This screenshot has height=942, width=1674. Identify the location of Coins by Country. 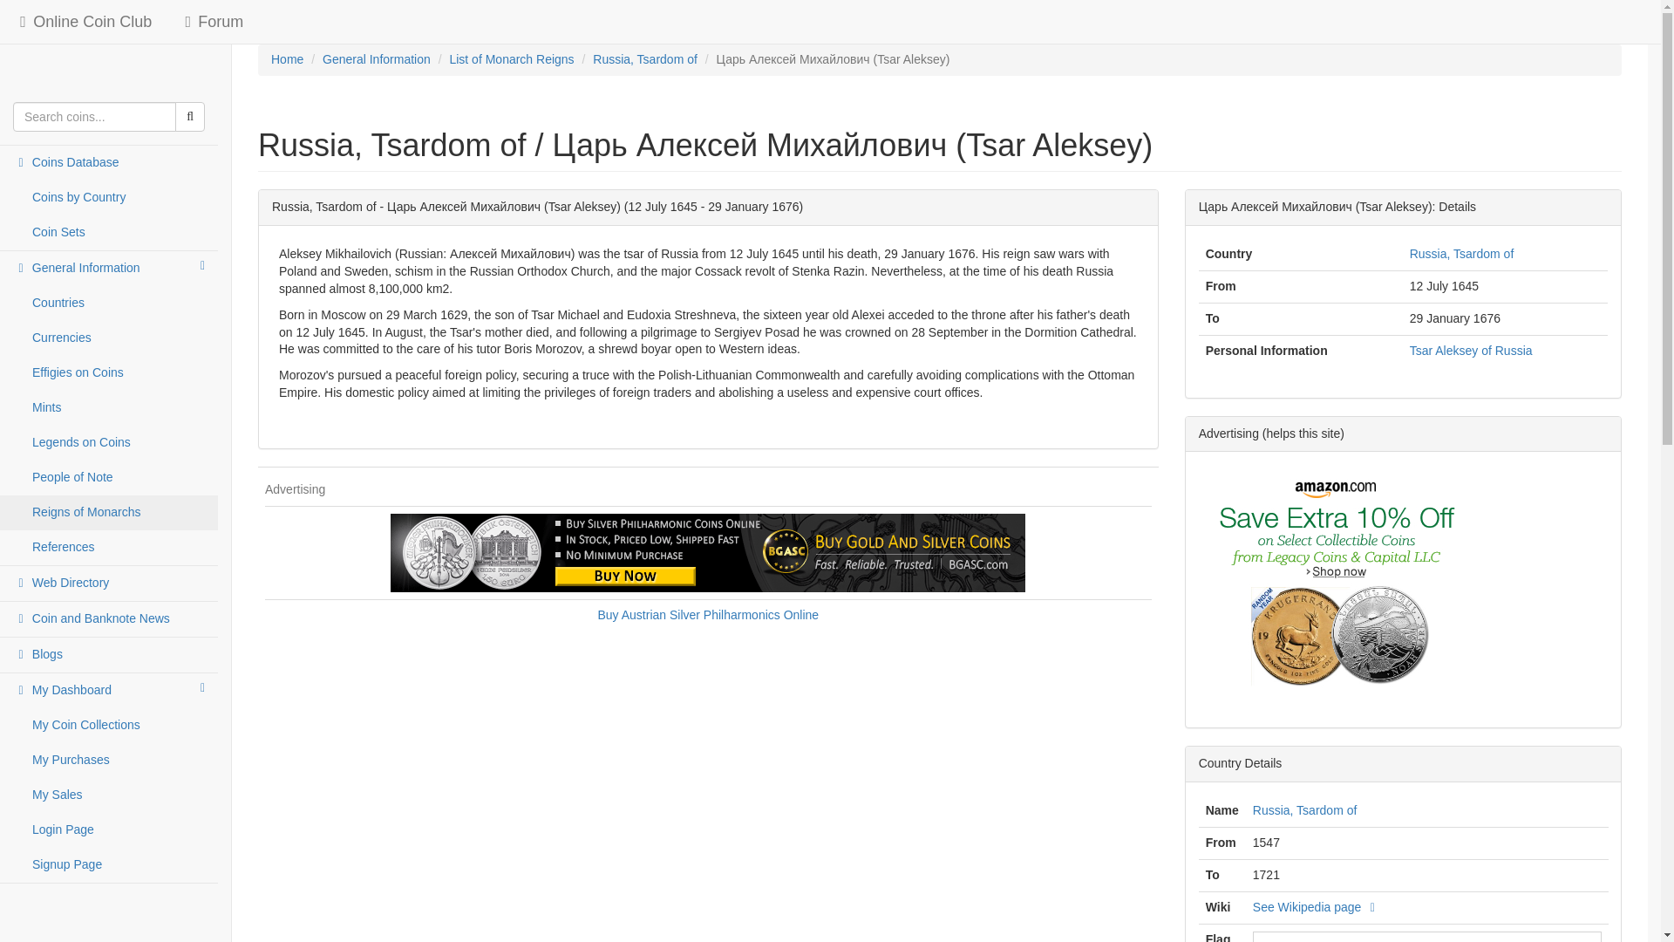
(108, 198).